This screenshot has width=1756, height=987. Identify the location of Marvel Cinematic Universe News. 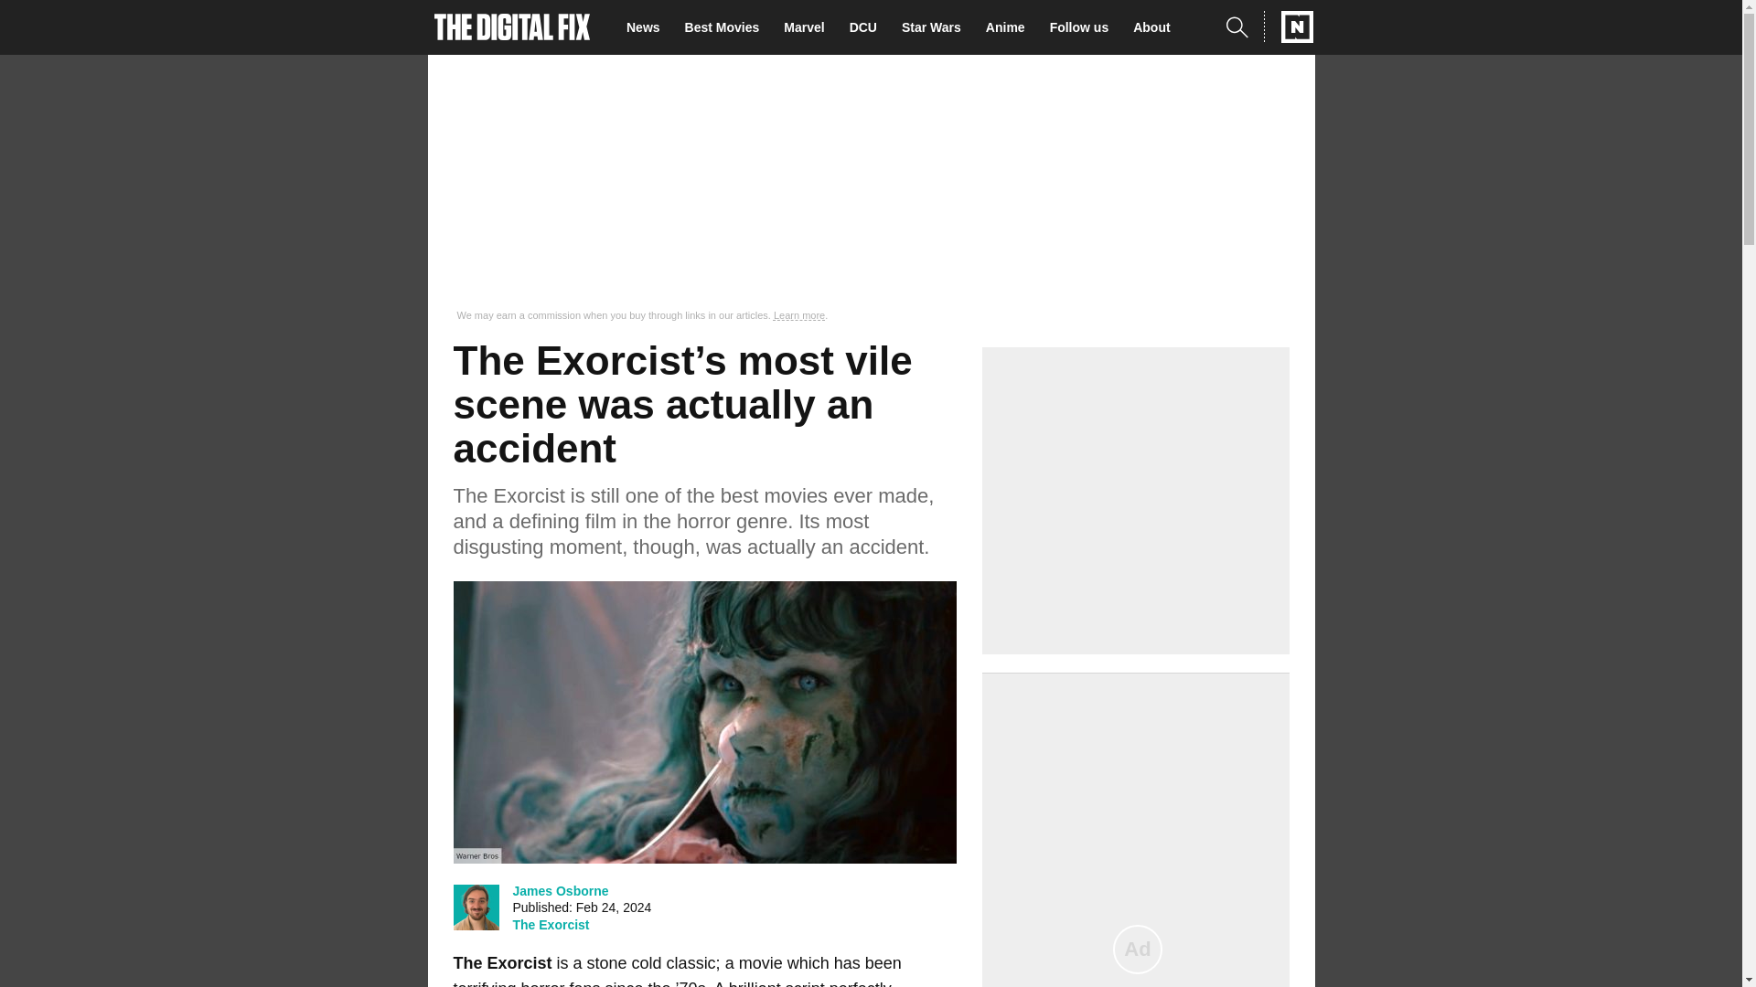
(808, 27).